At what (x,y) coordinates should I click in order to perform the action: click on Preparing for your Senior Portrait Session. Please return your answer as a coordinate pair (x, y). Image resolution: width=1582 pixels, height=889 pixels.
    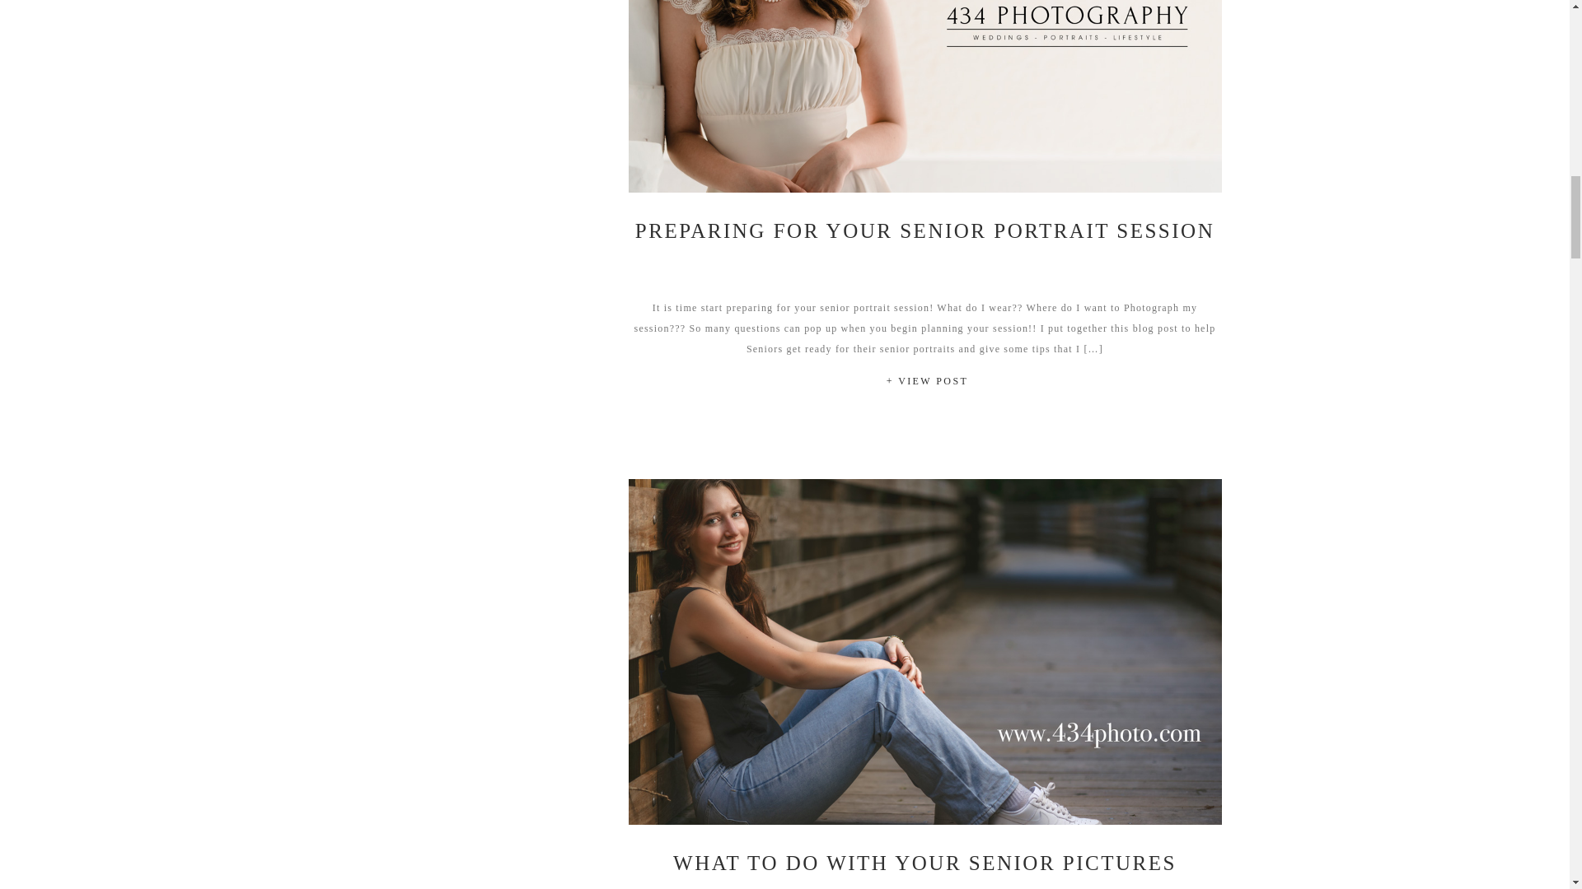
    Looking at the image, I should click on (927, 384).